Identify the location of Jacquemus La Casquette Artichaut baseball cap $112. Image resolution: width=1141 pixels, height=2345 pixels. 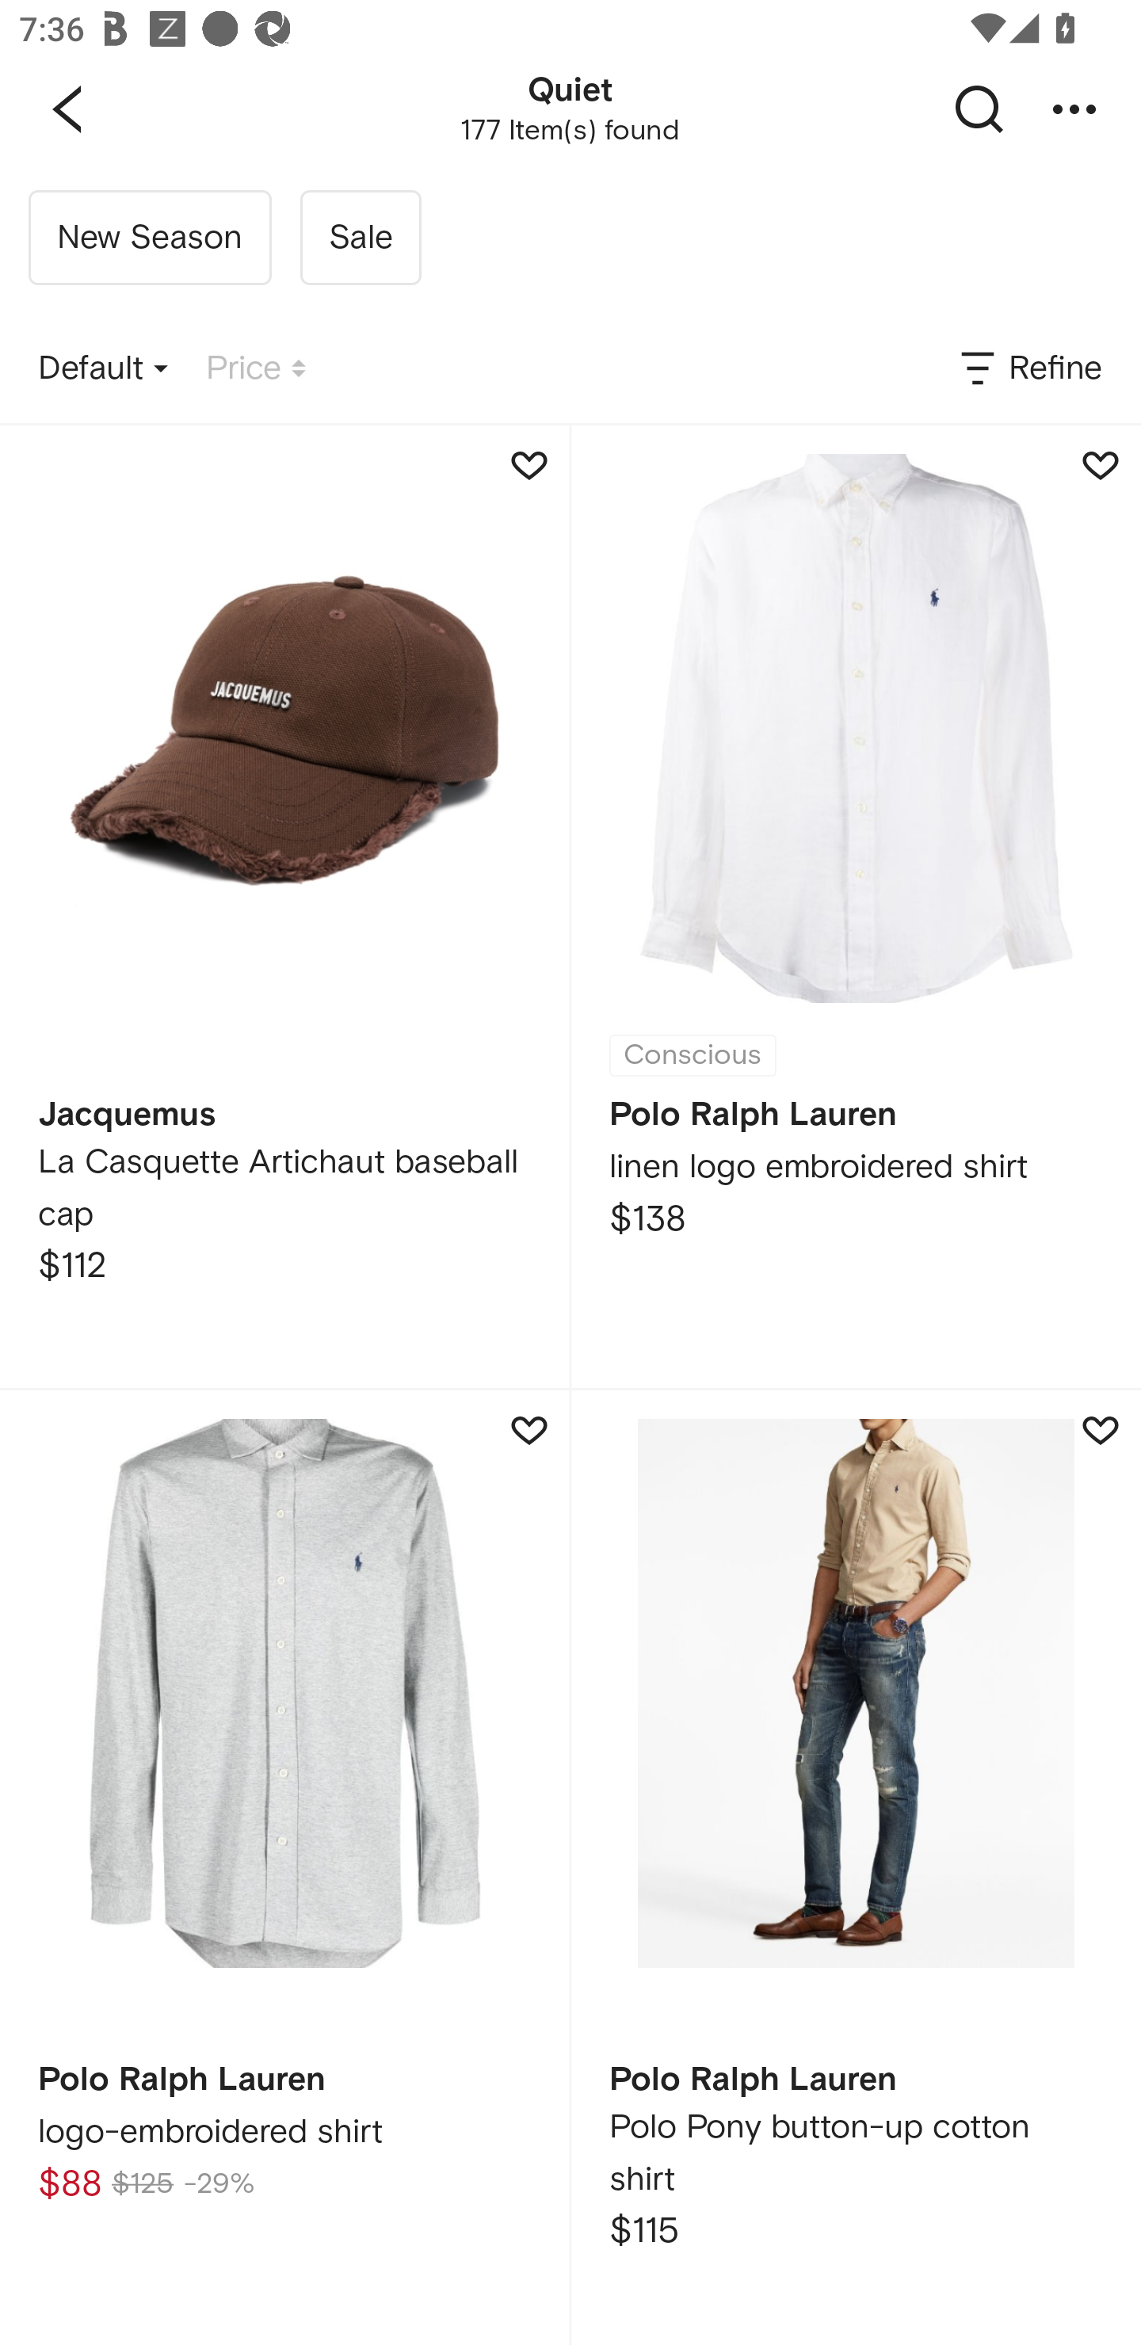
(284, 906).